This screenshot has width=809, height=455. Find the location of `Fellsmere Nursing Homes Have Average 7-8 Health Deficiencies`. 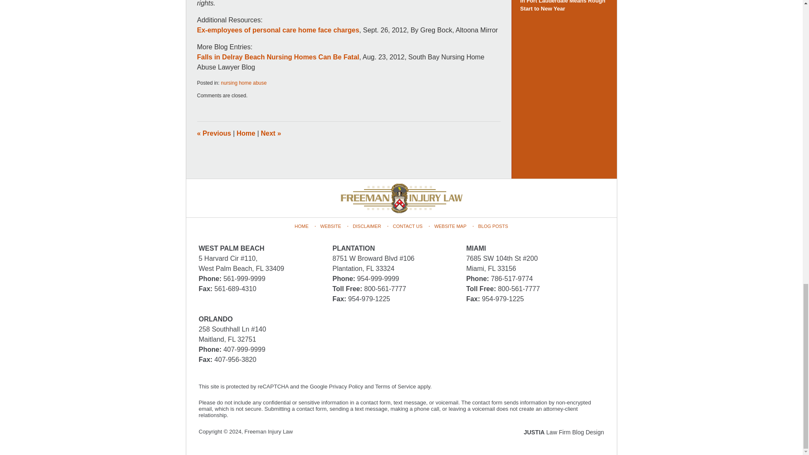

Fellsmere Nursing Homes Have Average 7-8 Health Deficiencies is located at coordinates (271, 133).